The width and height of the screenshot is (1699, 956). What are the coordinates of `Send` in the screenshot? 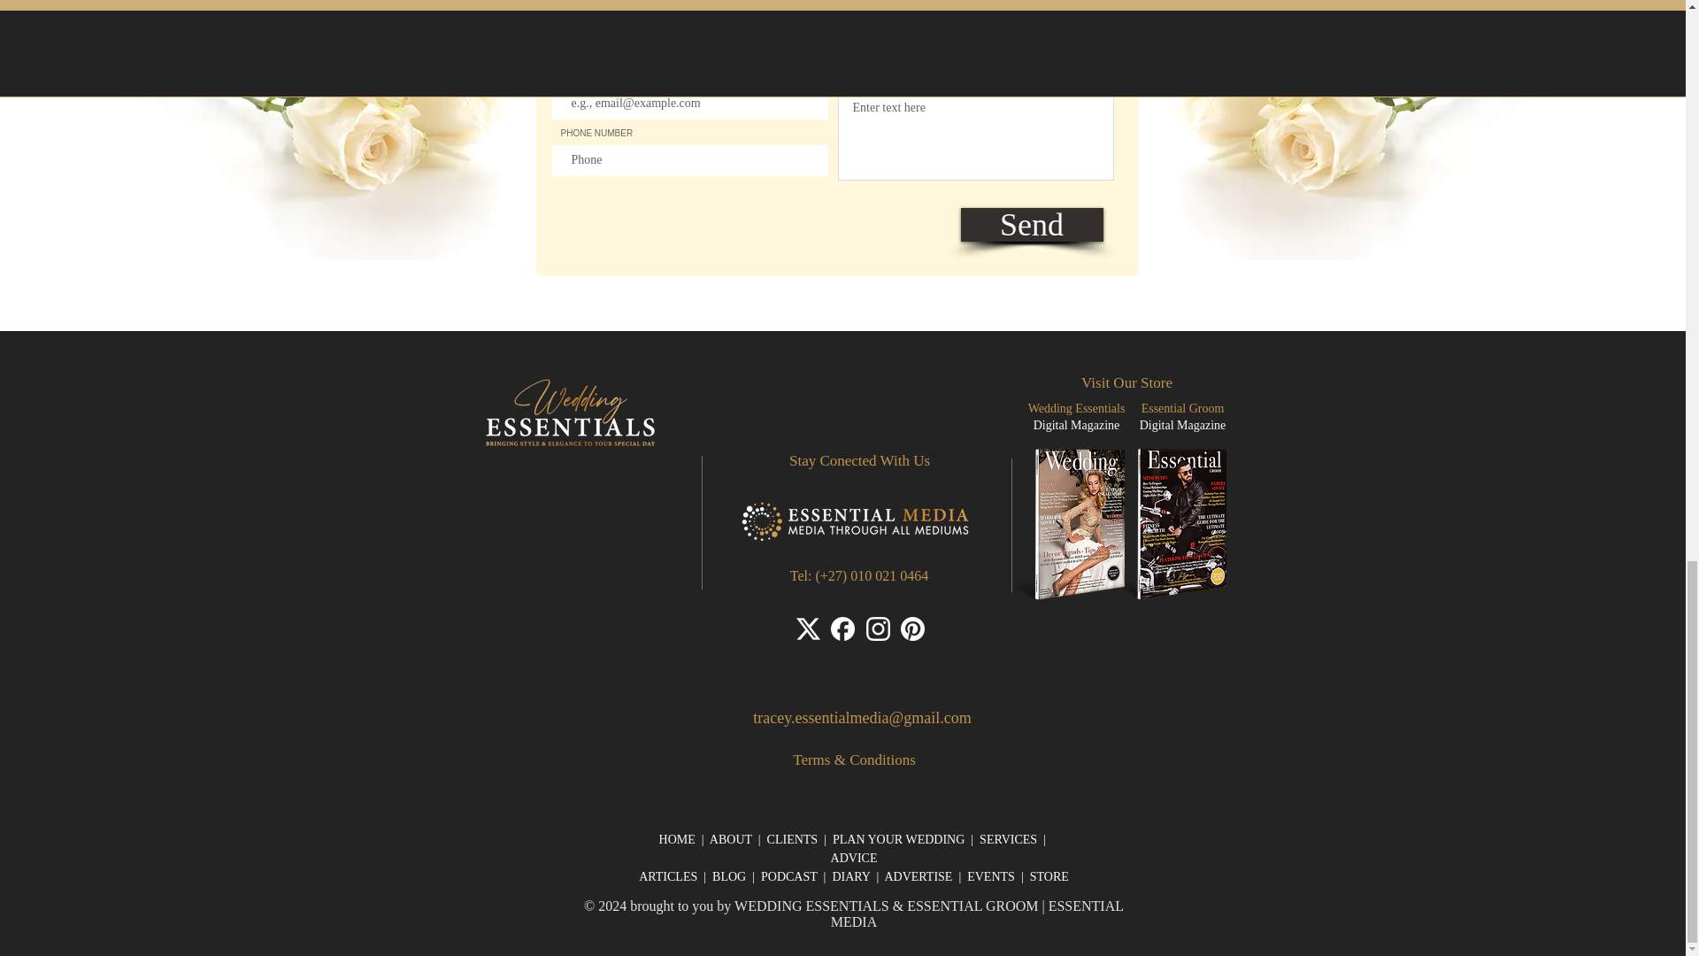 It's located at (1032, 225).